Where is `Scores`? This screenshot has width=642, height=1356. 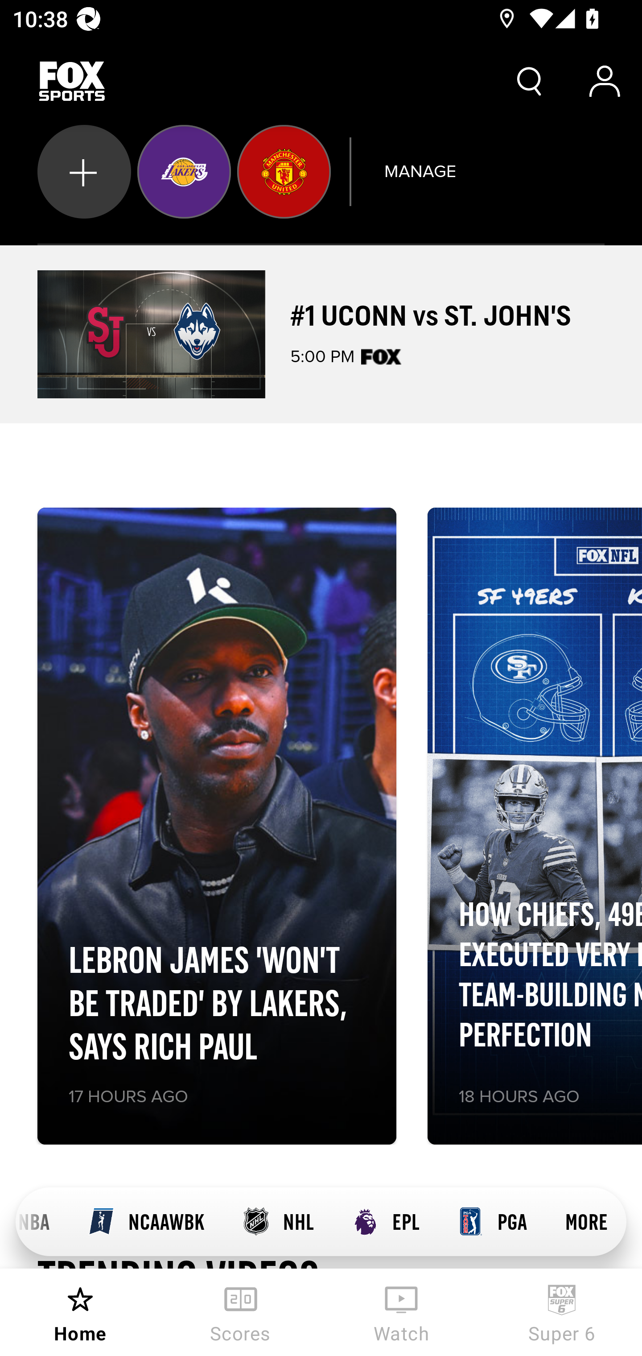
Scores is located at coordinates (241, 1312).